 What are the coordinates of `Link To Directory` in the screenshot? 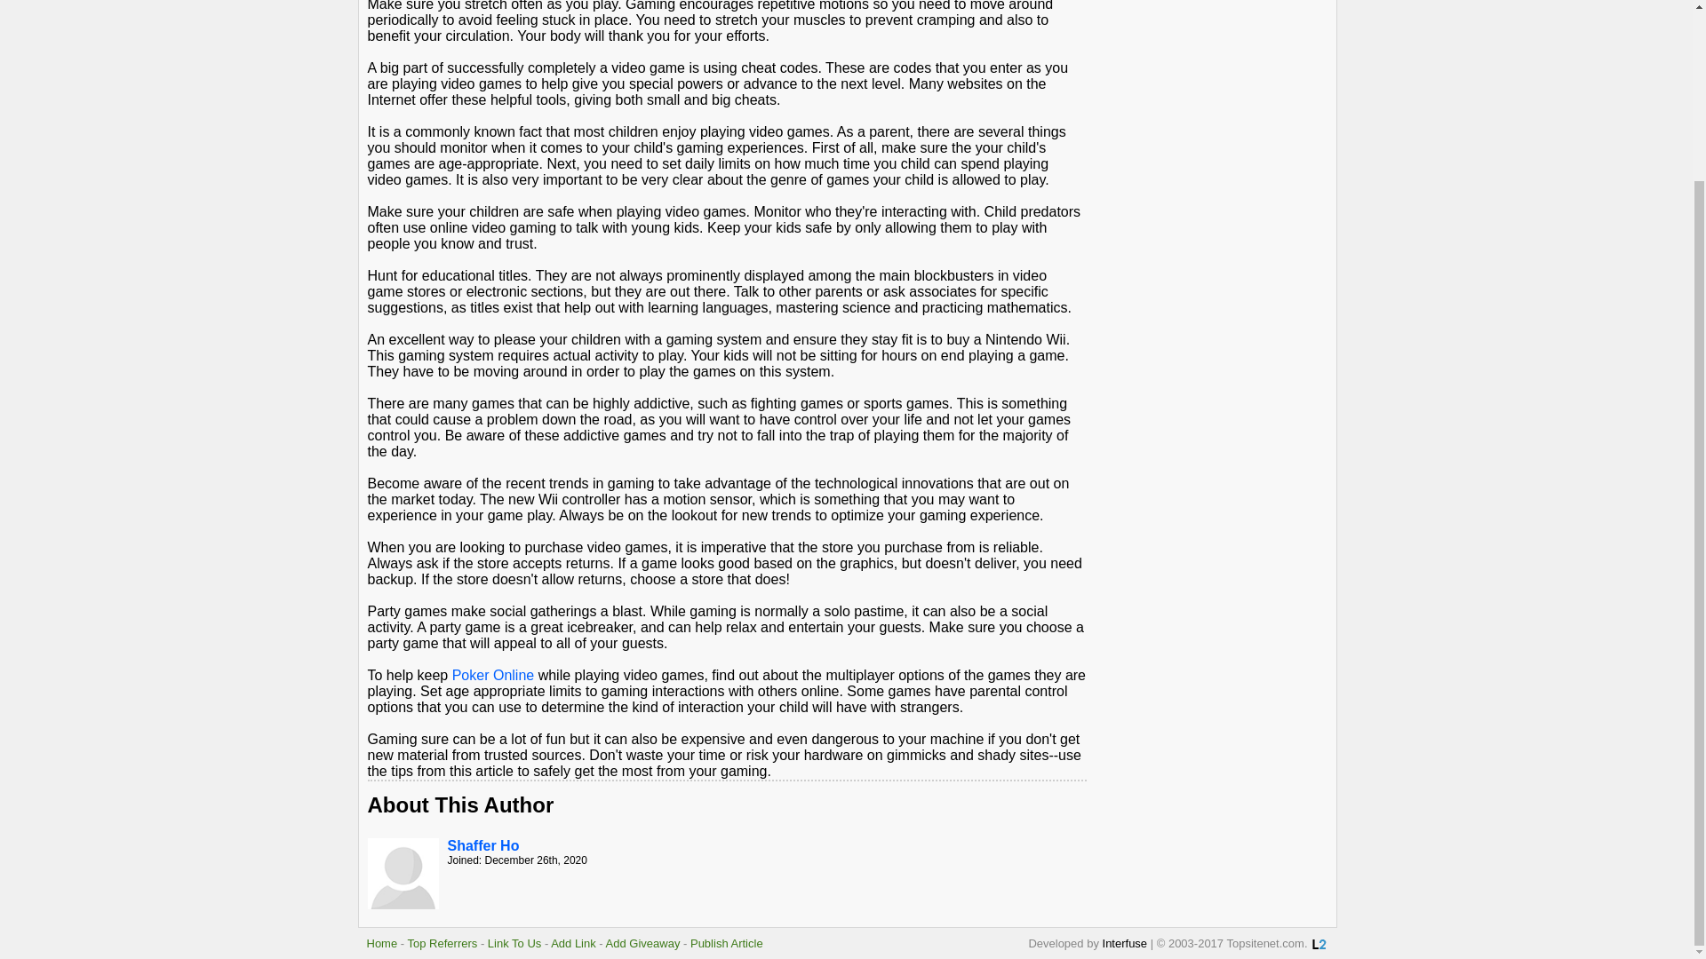 It's located at (1319, 945).